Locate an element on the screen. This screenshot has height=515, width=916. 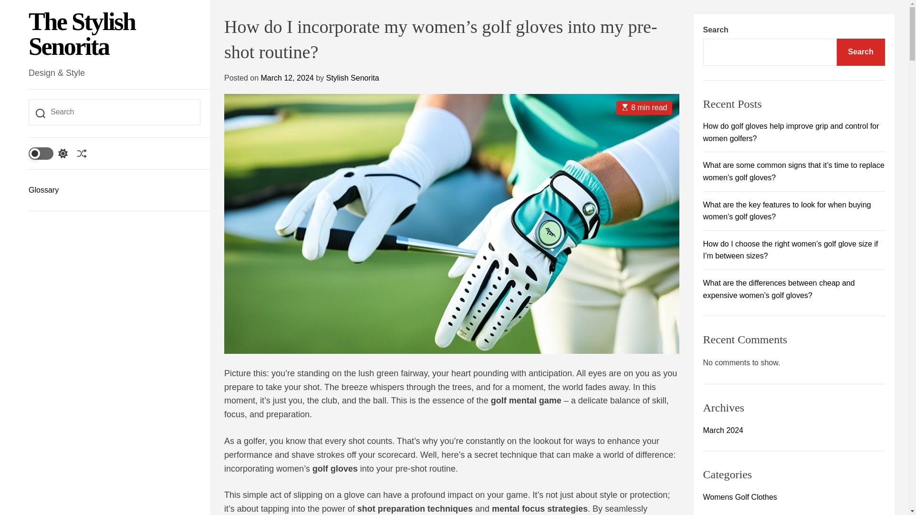
Shuffle is located at coordinates (82, 154).